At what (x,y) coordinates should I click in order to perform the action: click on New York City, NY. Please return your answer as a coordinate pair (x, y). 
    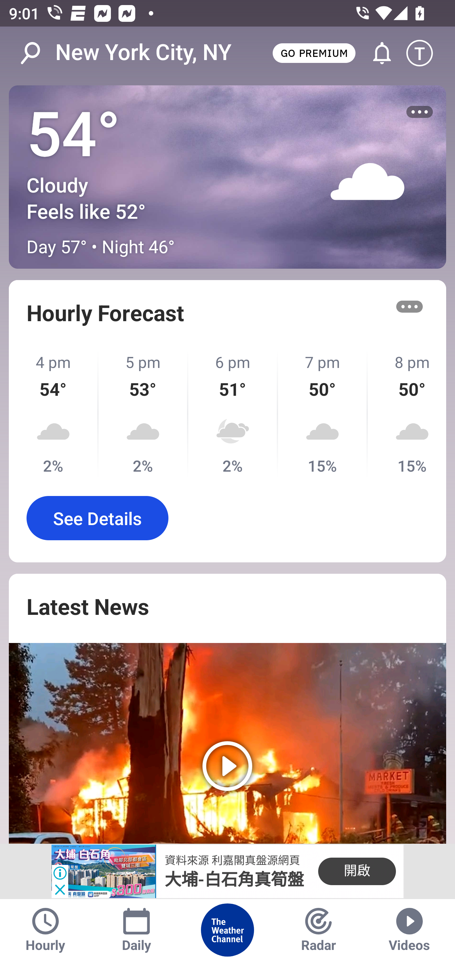
    Looking at the image, I should click on (143, 52).